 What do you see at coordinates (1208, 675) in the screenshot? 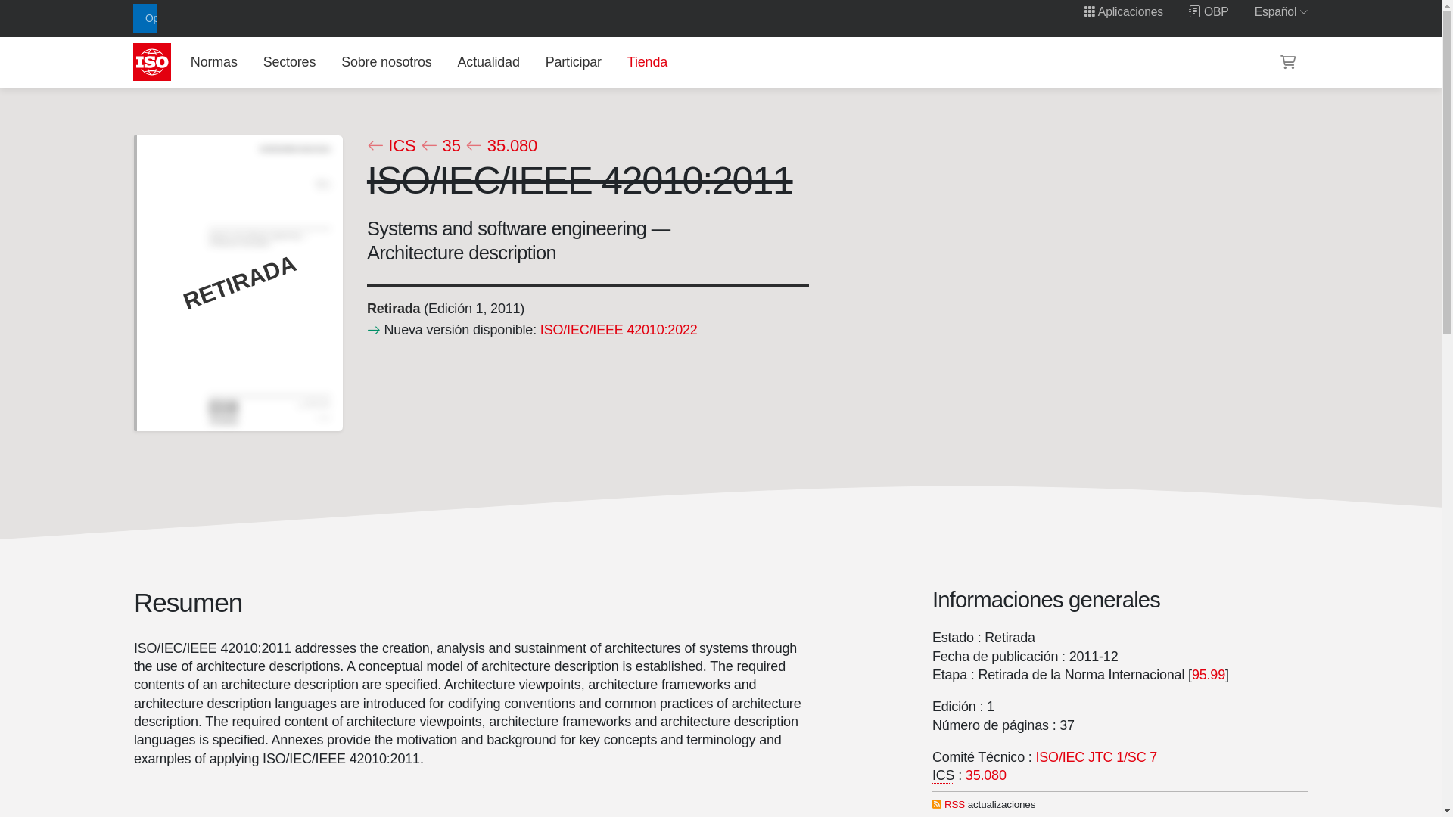
I see `95.99` at bounding box center [1208, 675].